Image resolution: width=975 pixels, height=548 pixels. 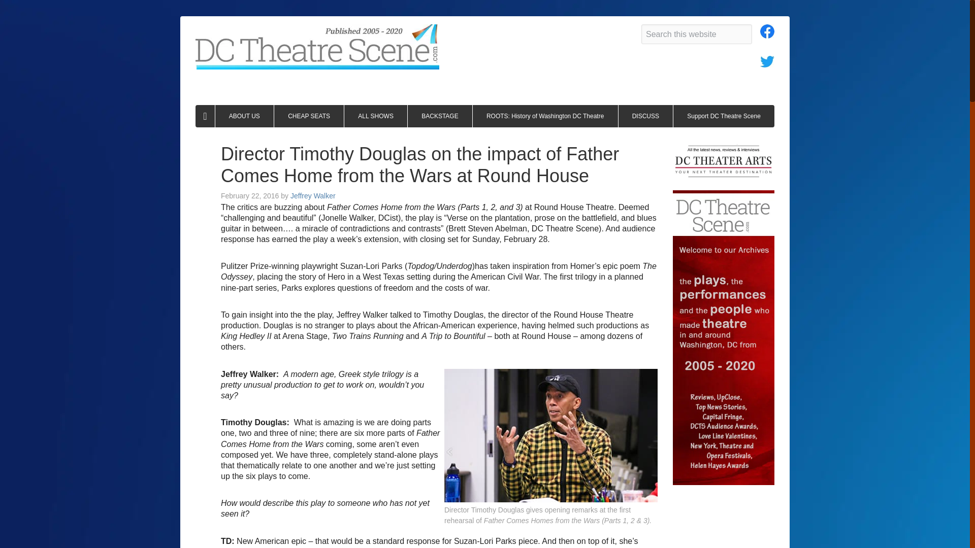 What do you see at coordinates (767, 34) in the screenshot?
I see `Follow DC Theatre Scene on Facebook` at bounding box center [767, 34].